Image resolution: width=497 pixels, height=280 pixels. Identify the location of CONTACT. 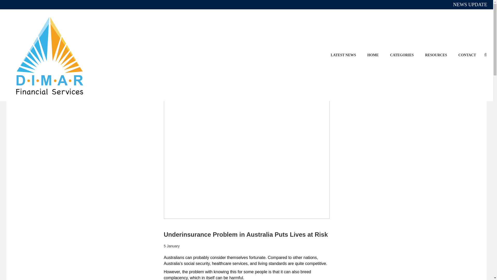
(467, 55).